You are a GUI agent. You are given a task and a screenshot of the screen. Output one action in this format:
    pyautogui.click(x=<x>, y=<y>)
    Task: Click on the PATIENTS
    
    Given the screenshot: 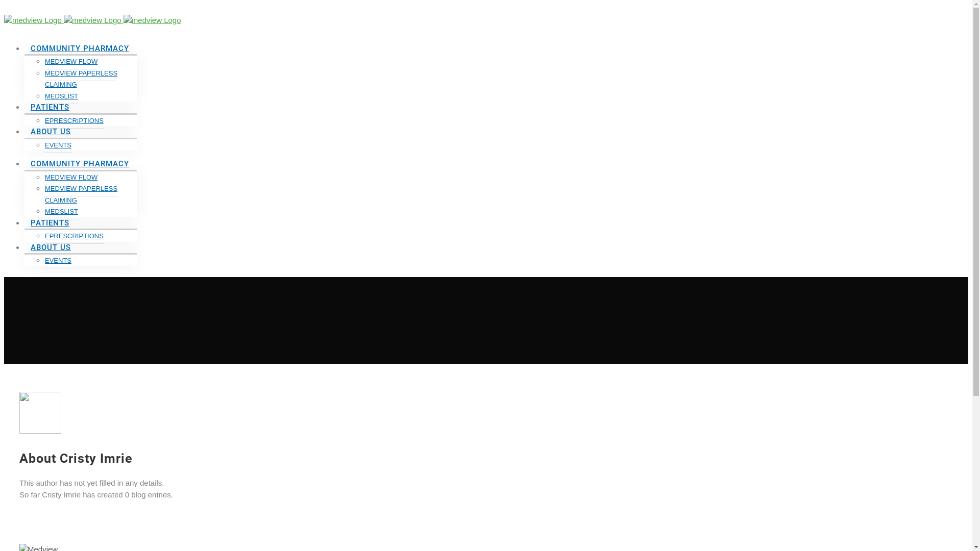 What is the action you would take?
    pyautogui.click(x=50, y=222)
    